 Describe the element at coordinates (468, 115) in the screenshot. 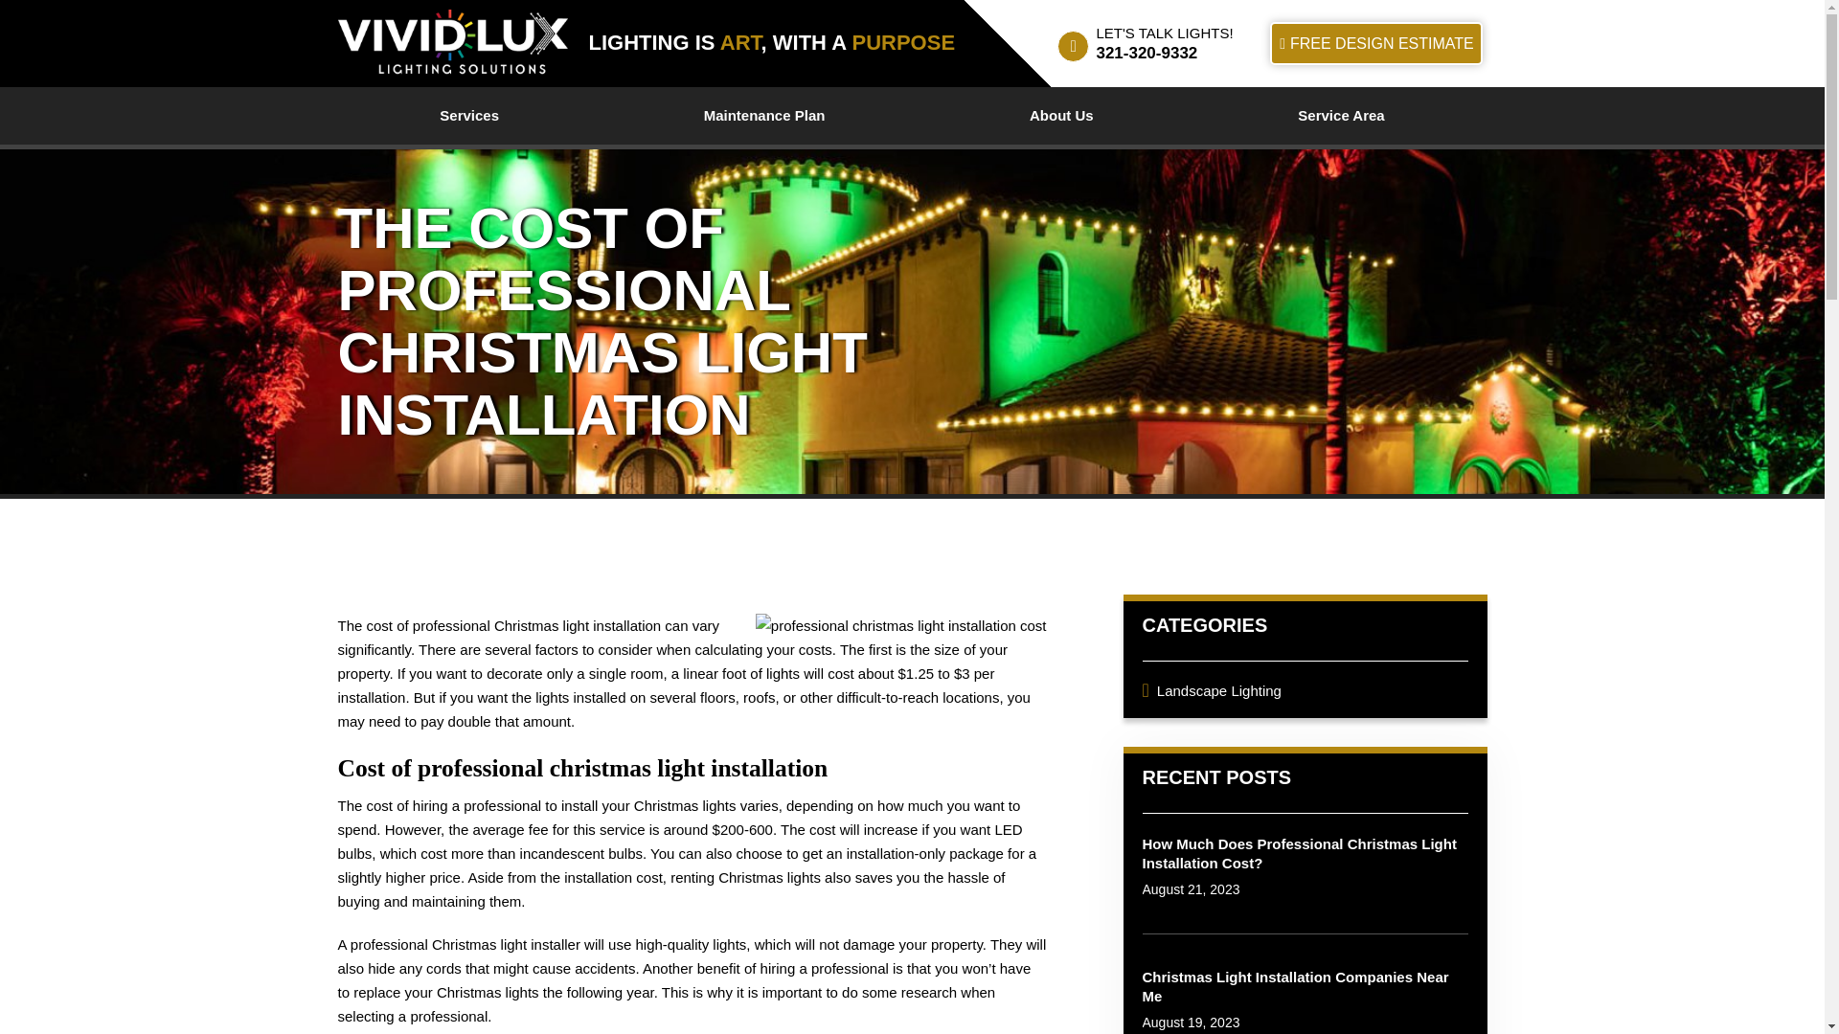

I see `Services` at that location.